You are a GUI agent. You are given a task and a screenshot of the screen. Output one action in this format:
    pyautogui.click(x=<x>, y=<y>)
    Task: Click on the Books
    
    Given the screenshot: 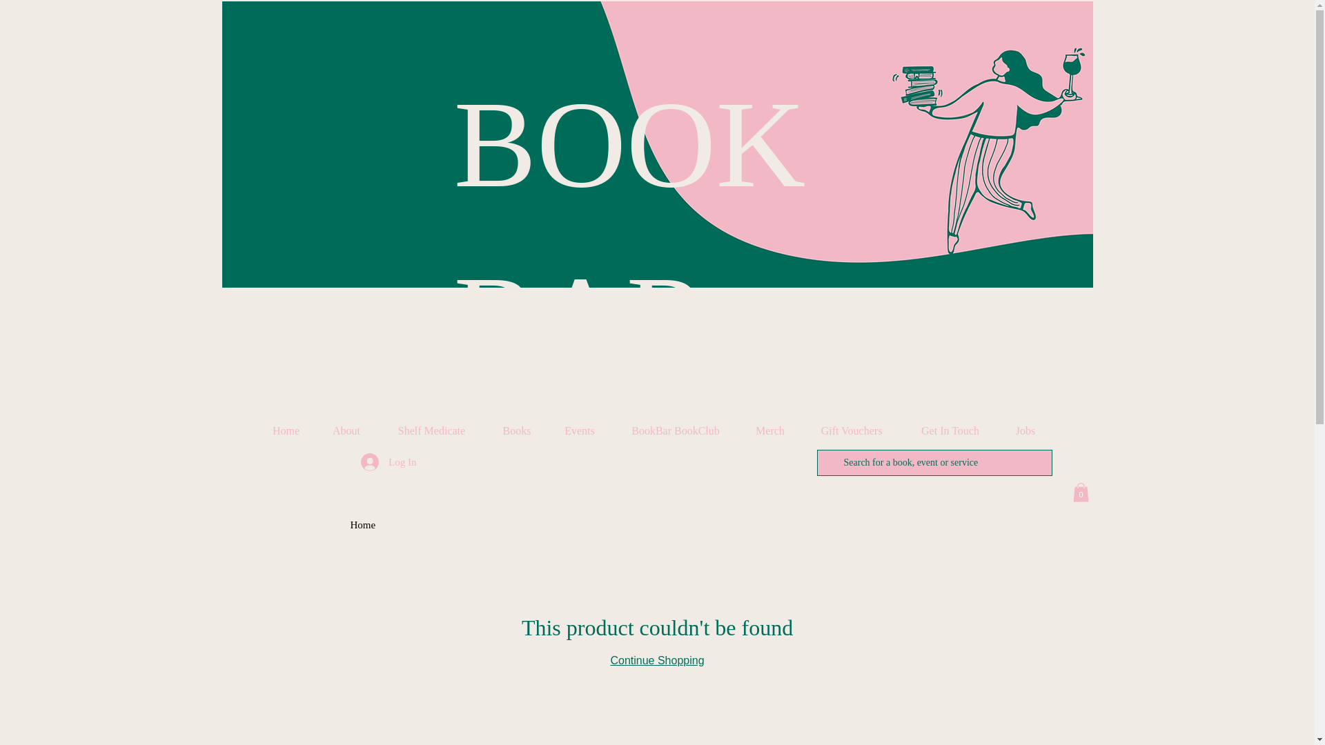 What is the action you would take?
    pyautogui.click(x=516, y=431)
    